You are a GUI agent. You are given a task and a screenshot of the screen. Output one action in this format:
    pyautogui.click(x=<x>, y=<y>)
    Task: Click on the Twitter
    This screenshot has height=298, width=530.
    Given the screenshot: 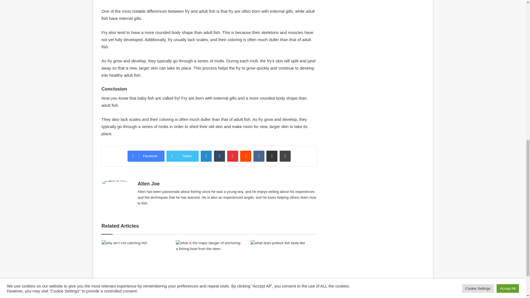 What is the action you would take?
    pyautogui.click(x=182, y=156)
    